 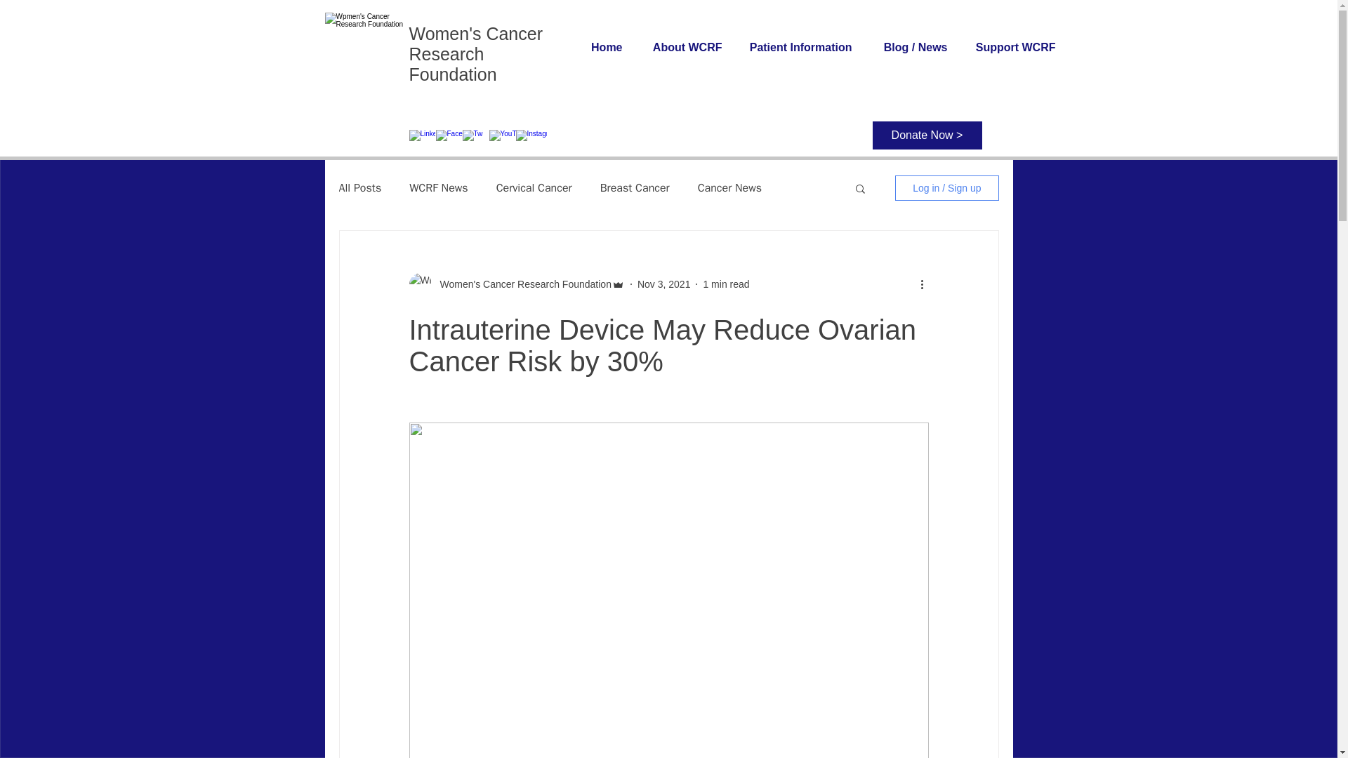 I want to click on Nov 3, 2021, so click(x=664, y=284).